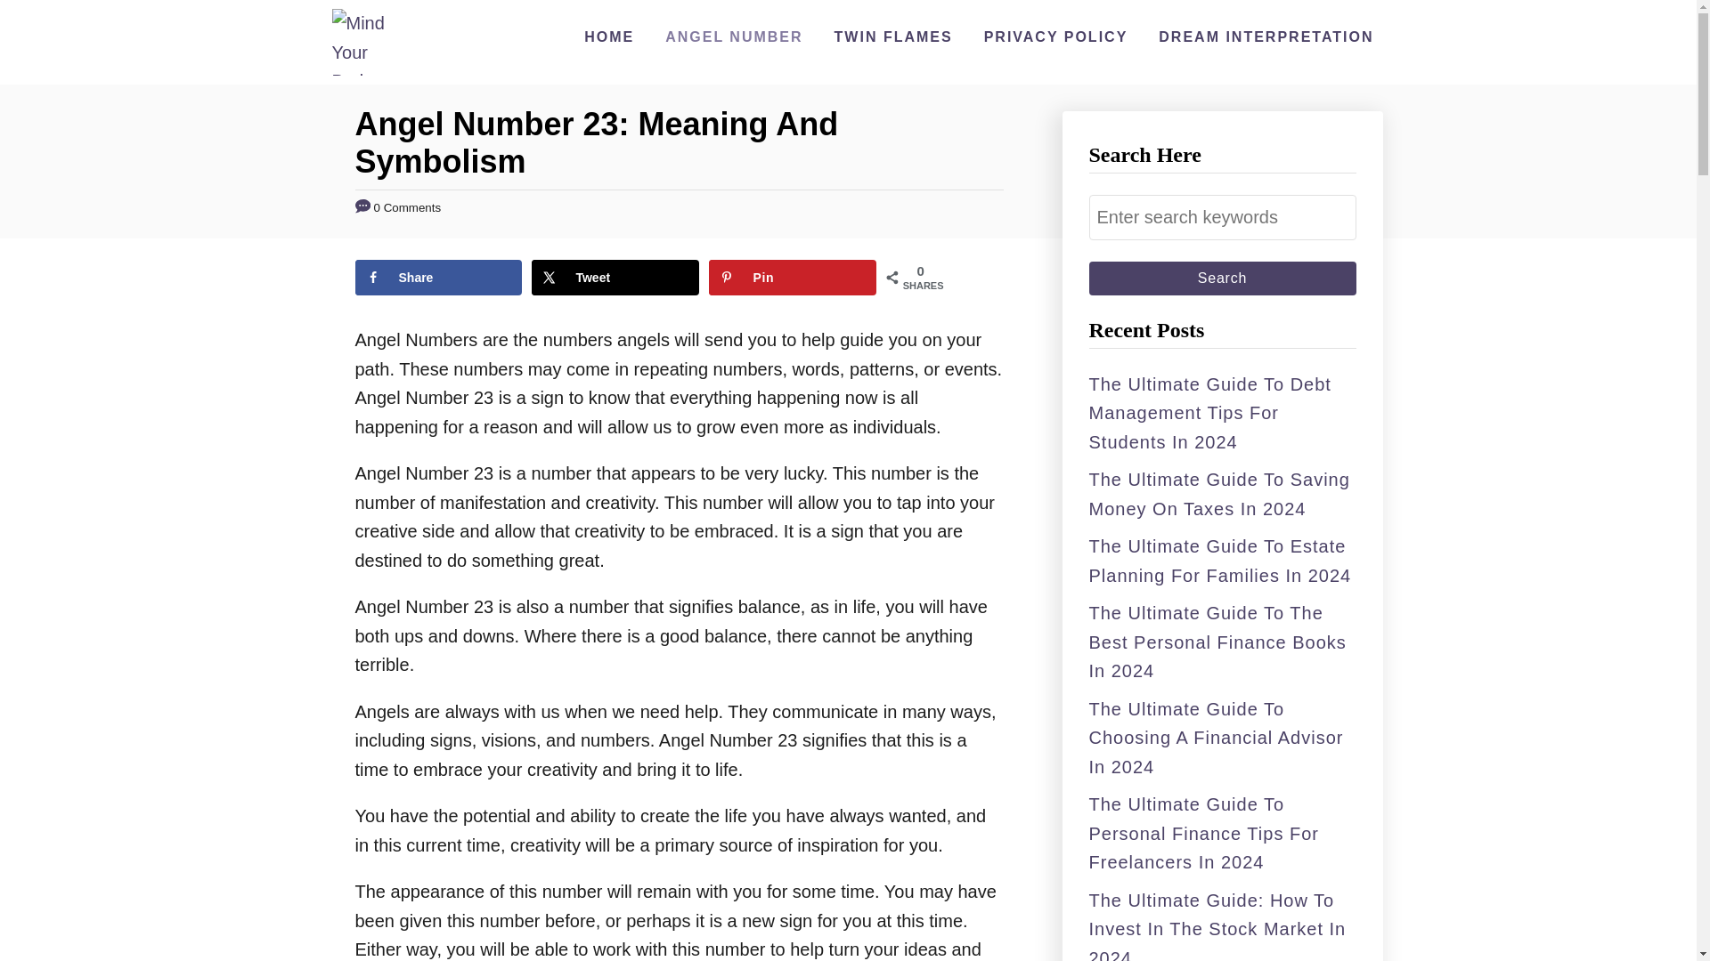  Describe the element at coordinates (1055, 36) in the screenshot. I see `PRIVACY POLICY` at that location.